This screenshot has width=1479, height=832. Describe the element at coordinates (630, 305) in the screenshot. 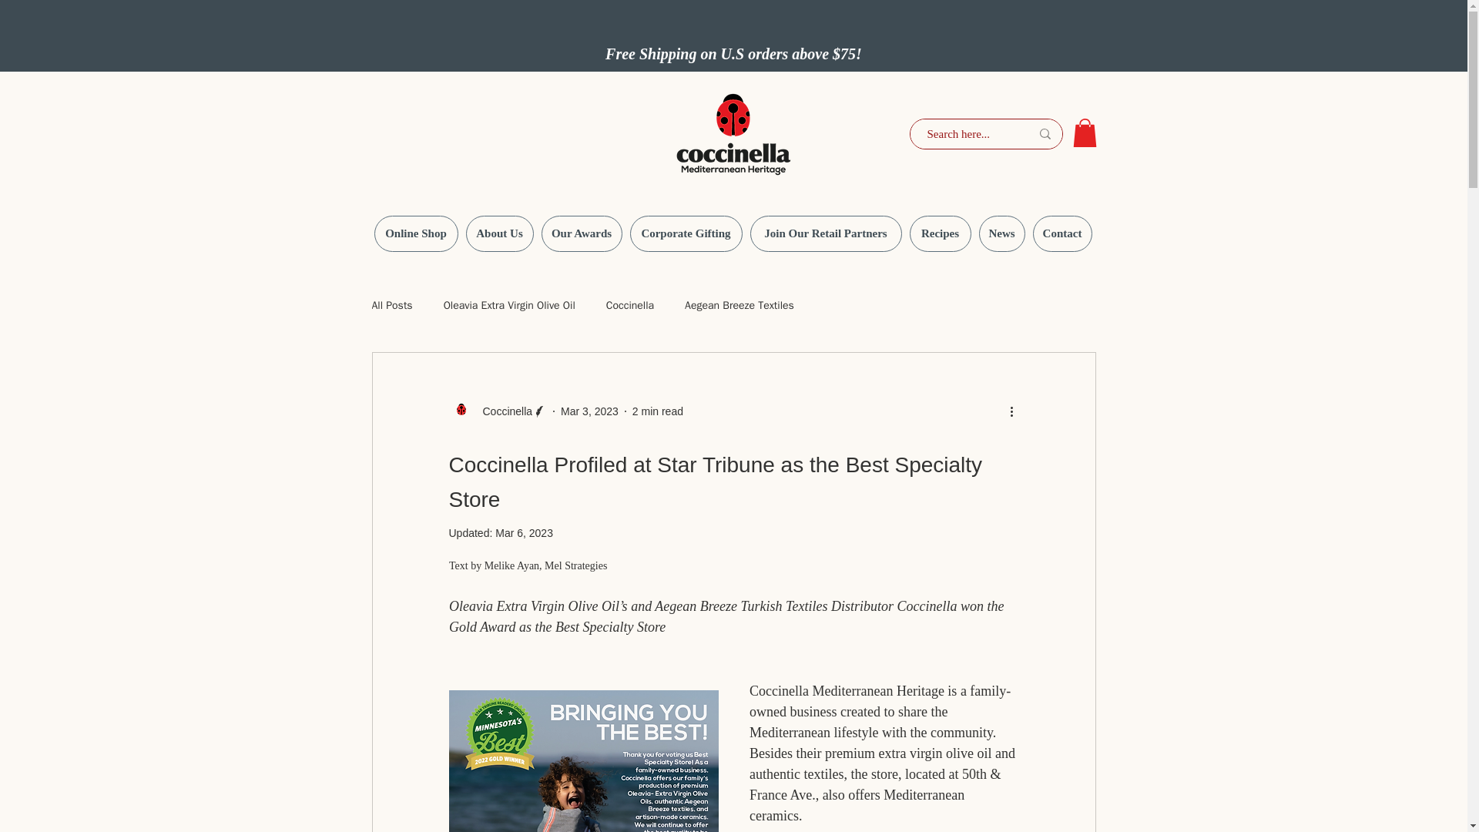

I see `Coccinella` at that location.